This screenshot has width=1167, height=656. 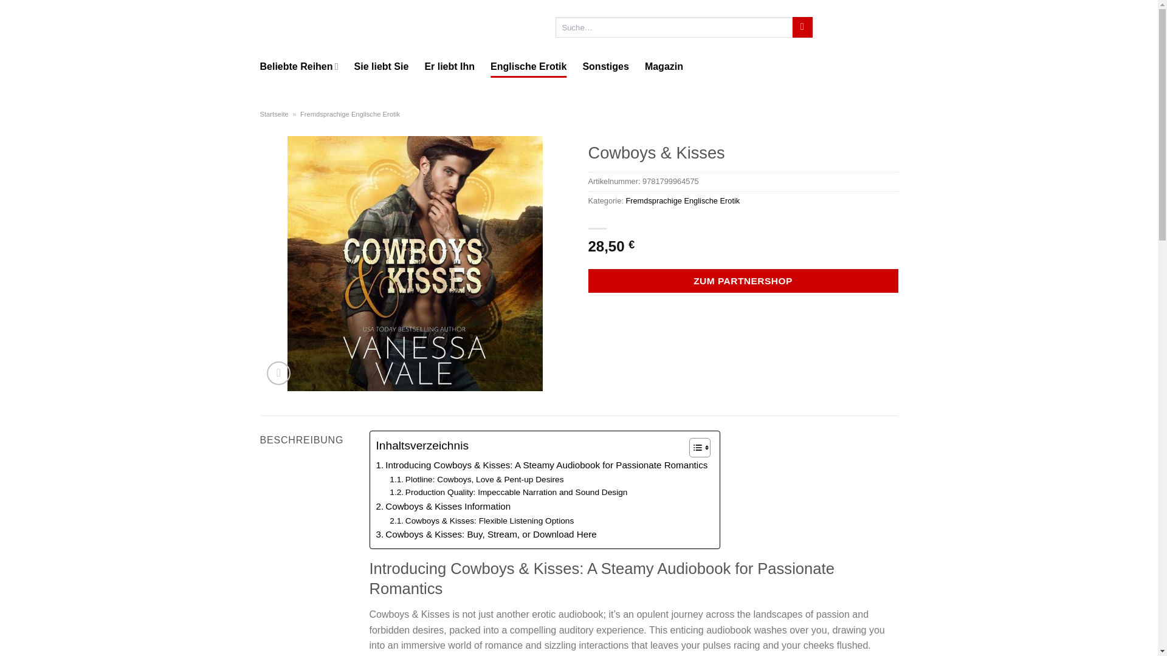 What do you see at coordinates (528, 67) in the screenshot?
I see `Englische Erotik` at bounding box center [528, 67].